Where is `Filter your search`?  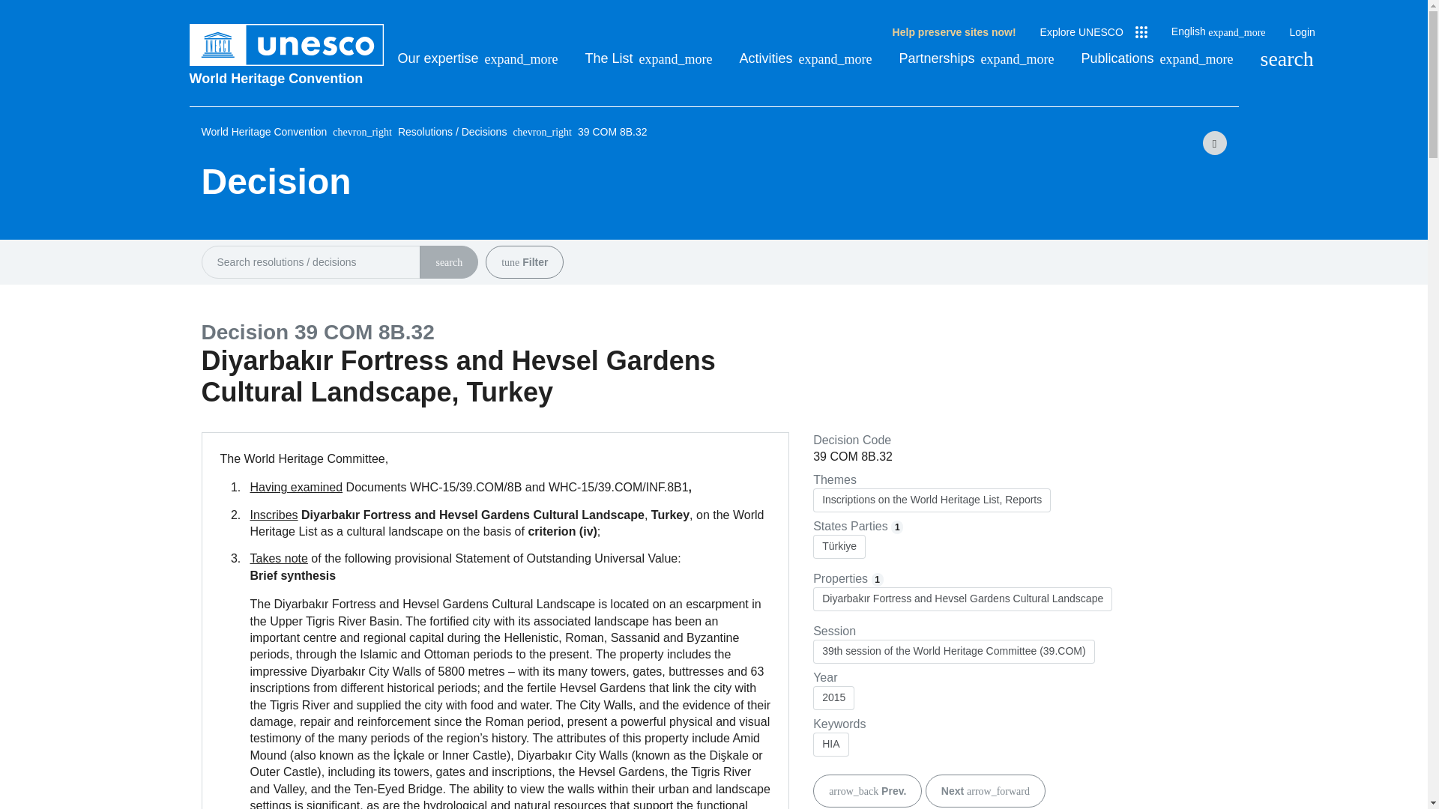 Filter your search is located at coordinates (510, 262).